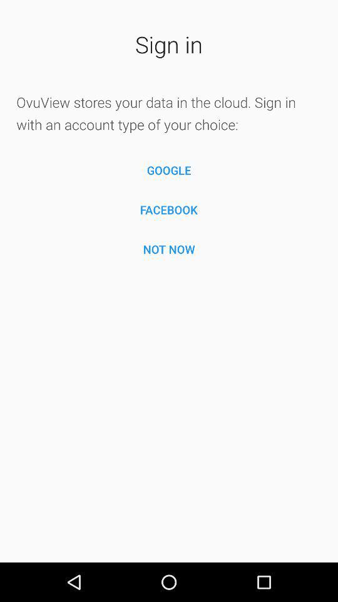  I want to click on select the item above facebook icon, so click(169, 171).